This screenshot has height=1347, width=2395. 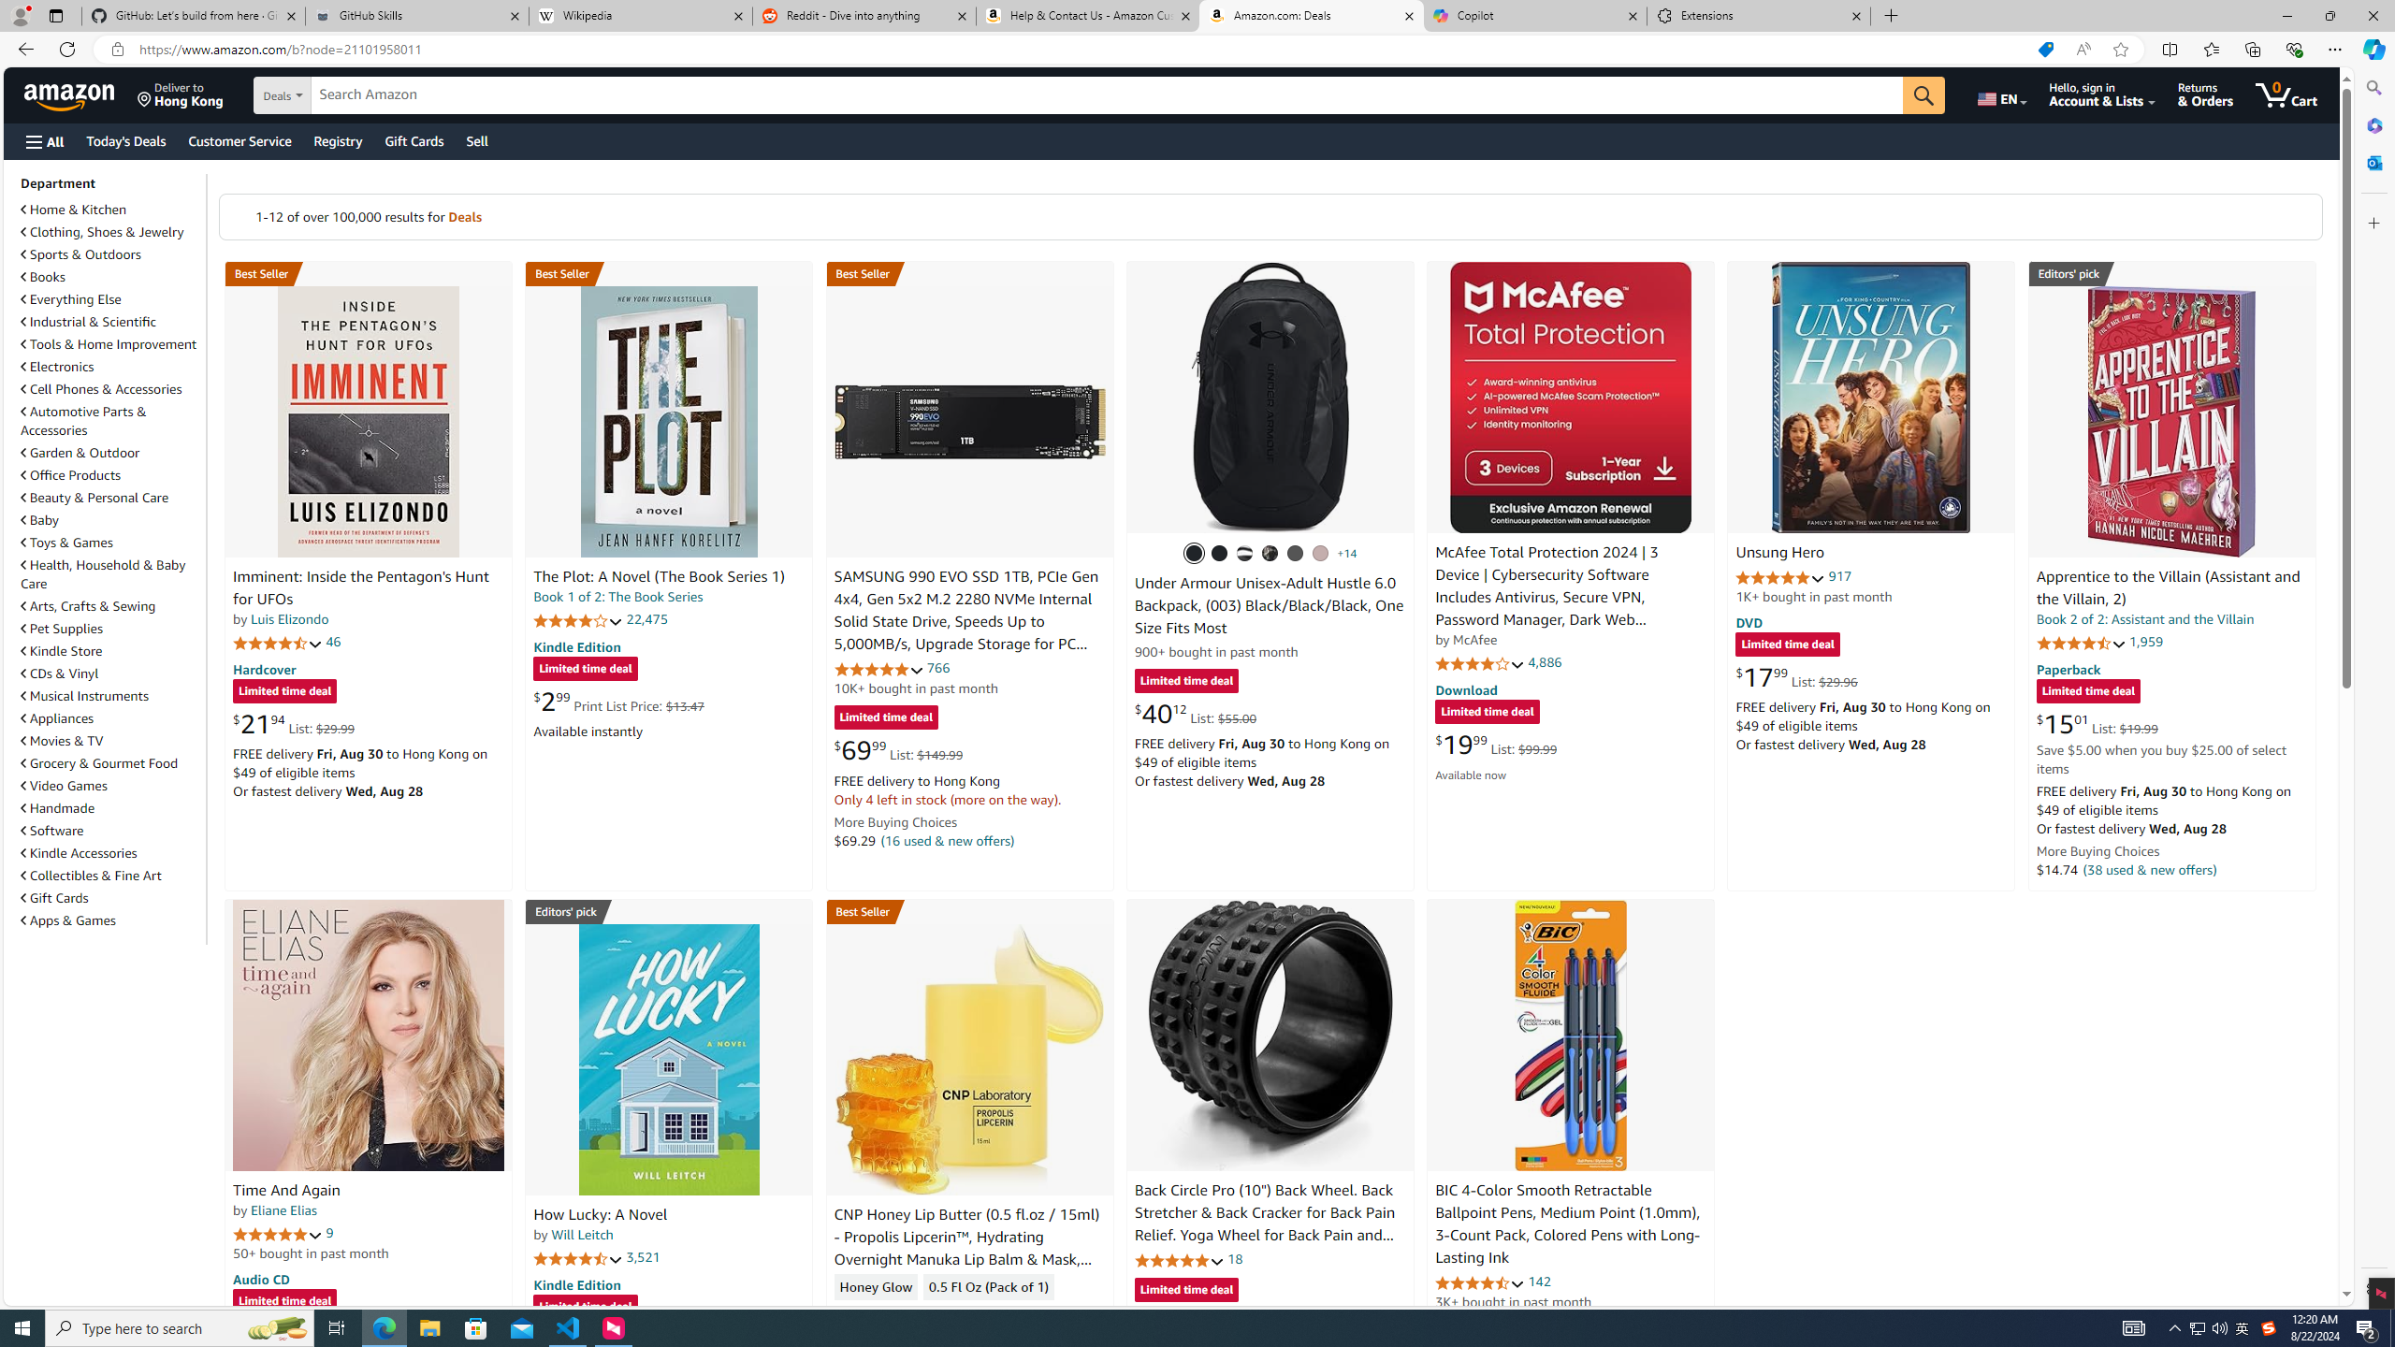 I want to click on 4.6 out of 5 stars, so click(x=1480, y=1282).